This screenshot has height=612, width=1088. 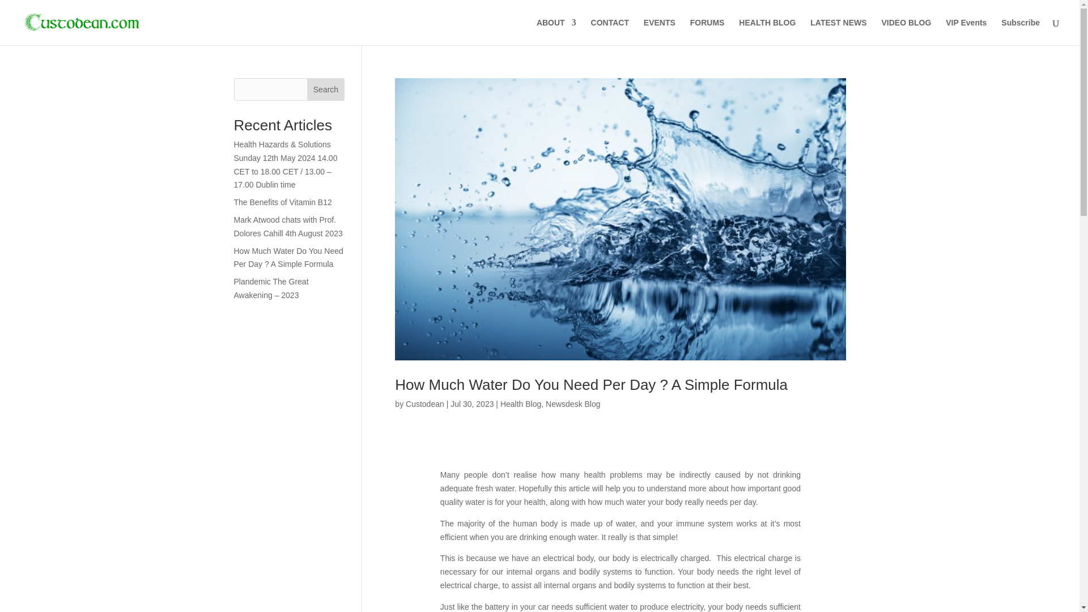 I want to click on VIDEO BLOG, so click(x=906, y=32).